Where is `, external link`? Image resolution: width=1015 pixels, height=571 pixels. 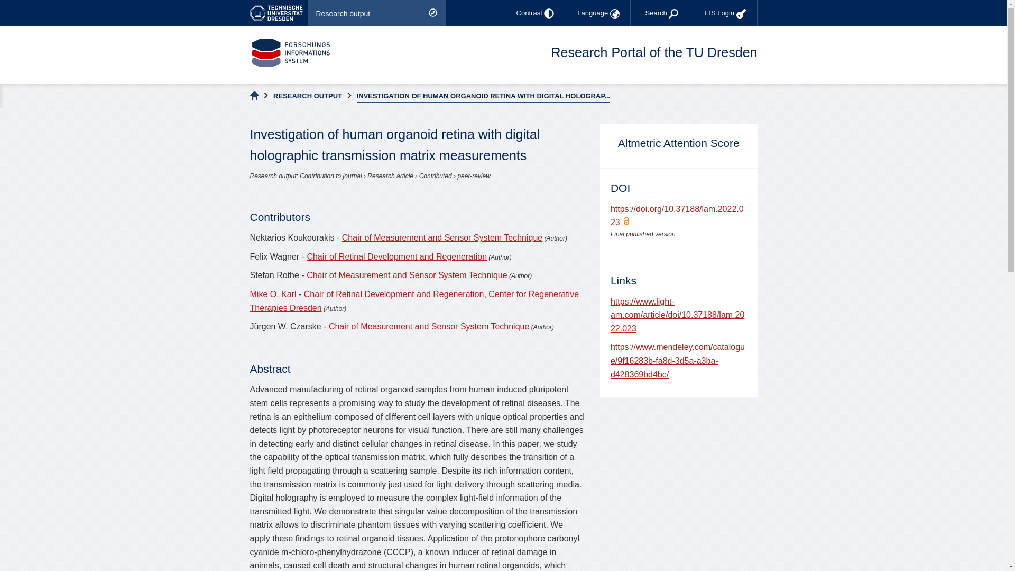 , external link is located at coordinates (278, 13).